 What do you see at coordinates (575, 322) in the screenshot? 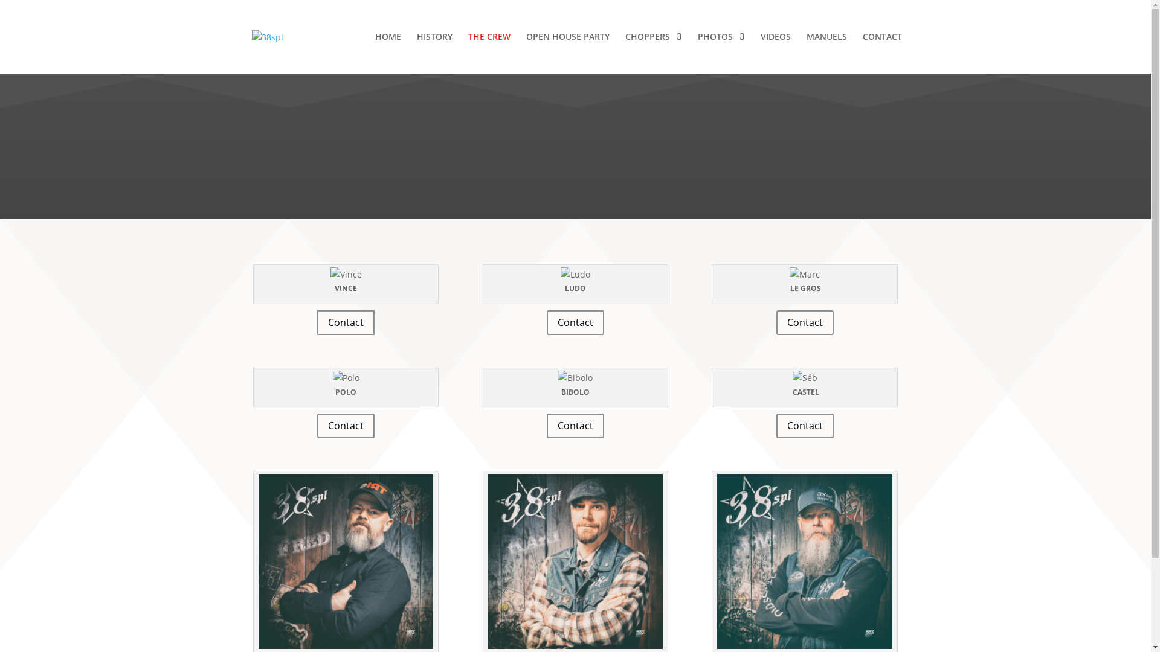
I see `Contact` at bounding box center [575, 322].